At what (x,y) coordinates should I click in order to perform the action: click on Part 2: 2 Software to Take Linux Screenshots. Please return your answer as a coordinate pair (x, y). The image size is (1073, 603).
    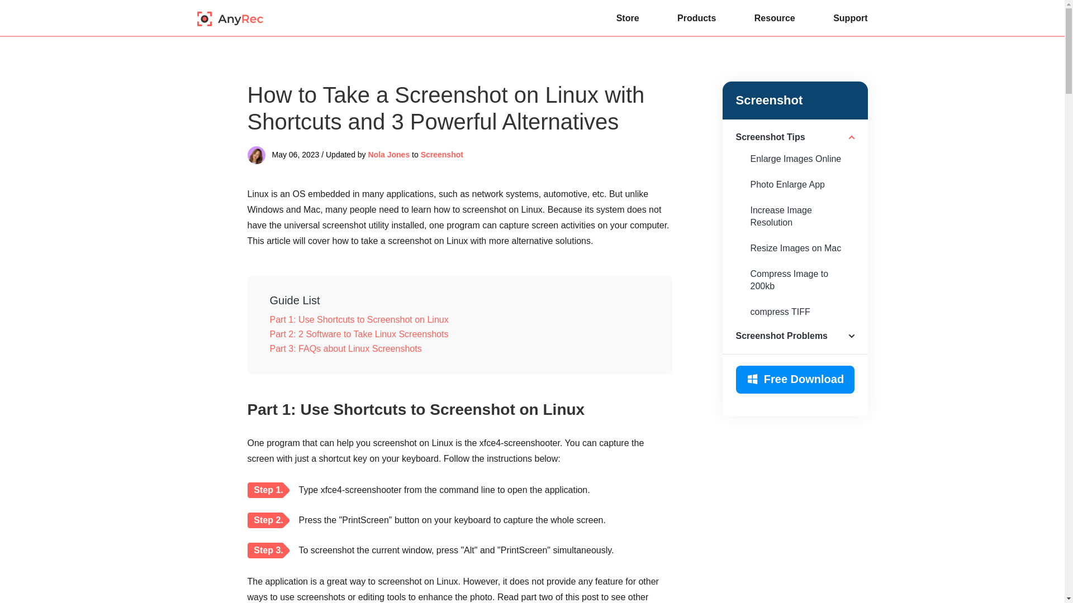
    Looking at the image, I should click on (459, 334).